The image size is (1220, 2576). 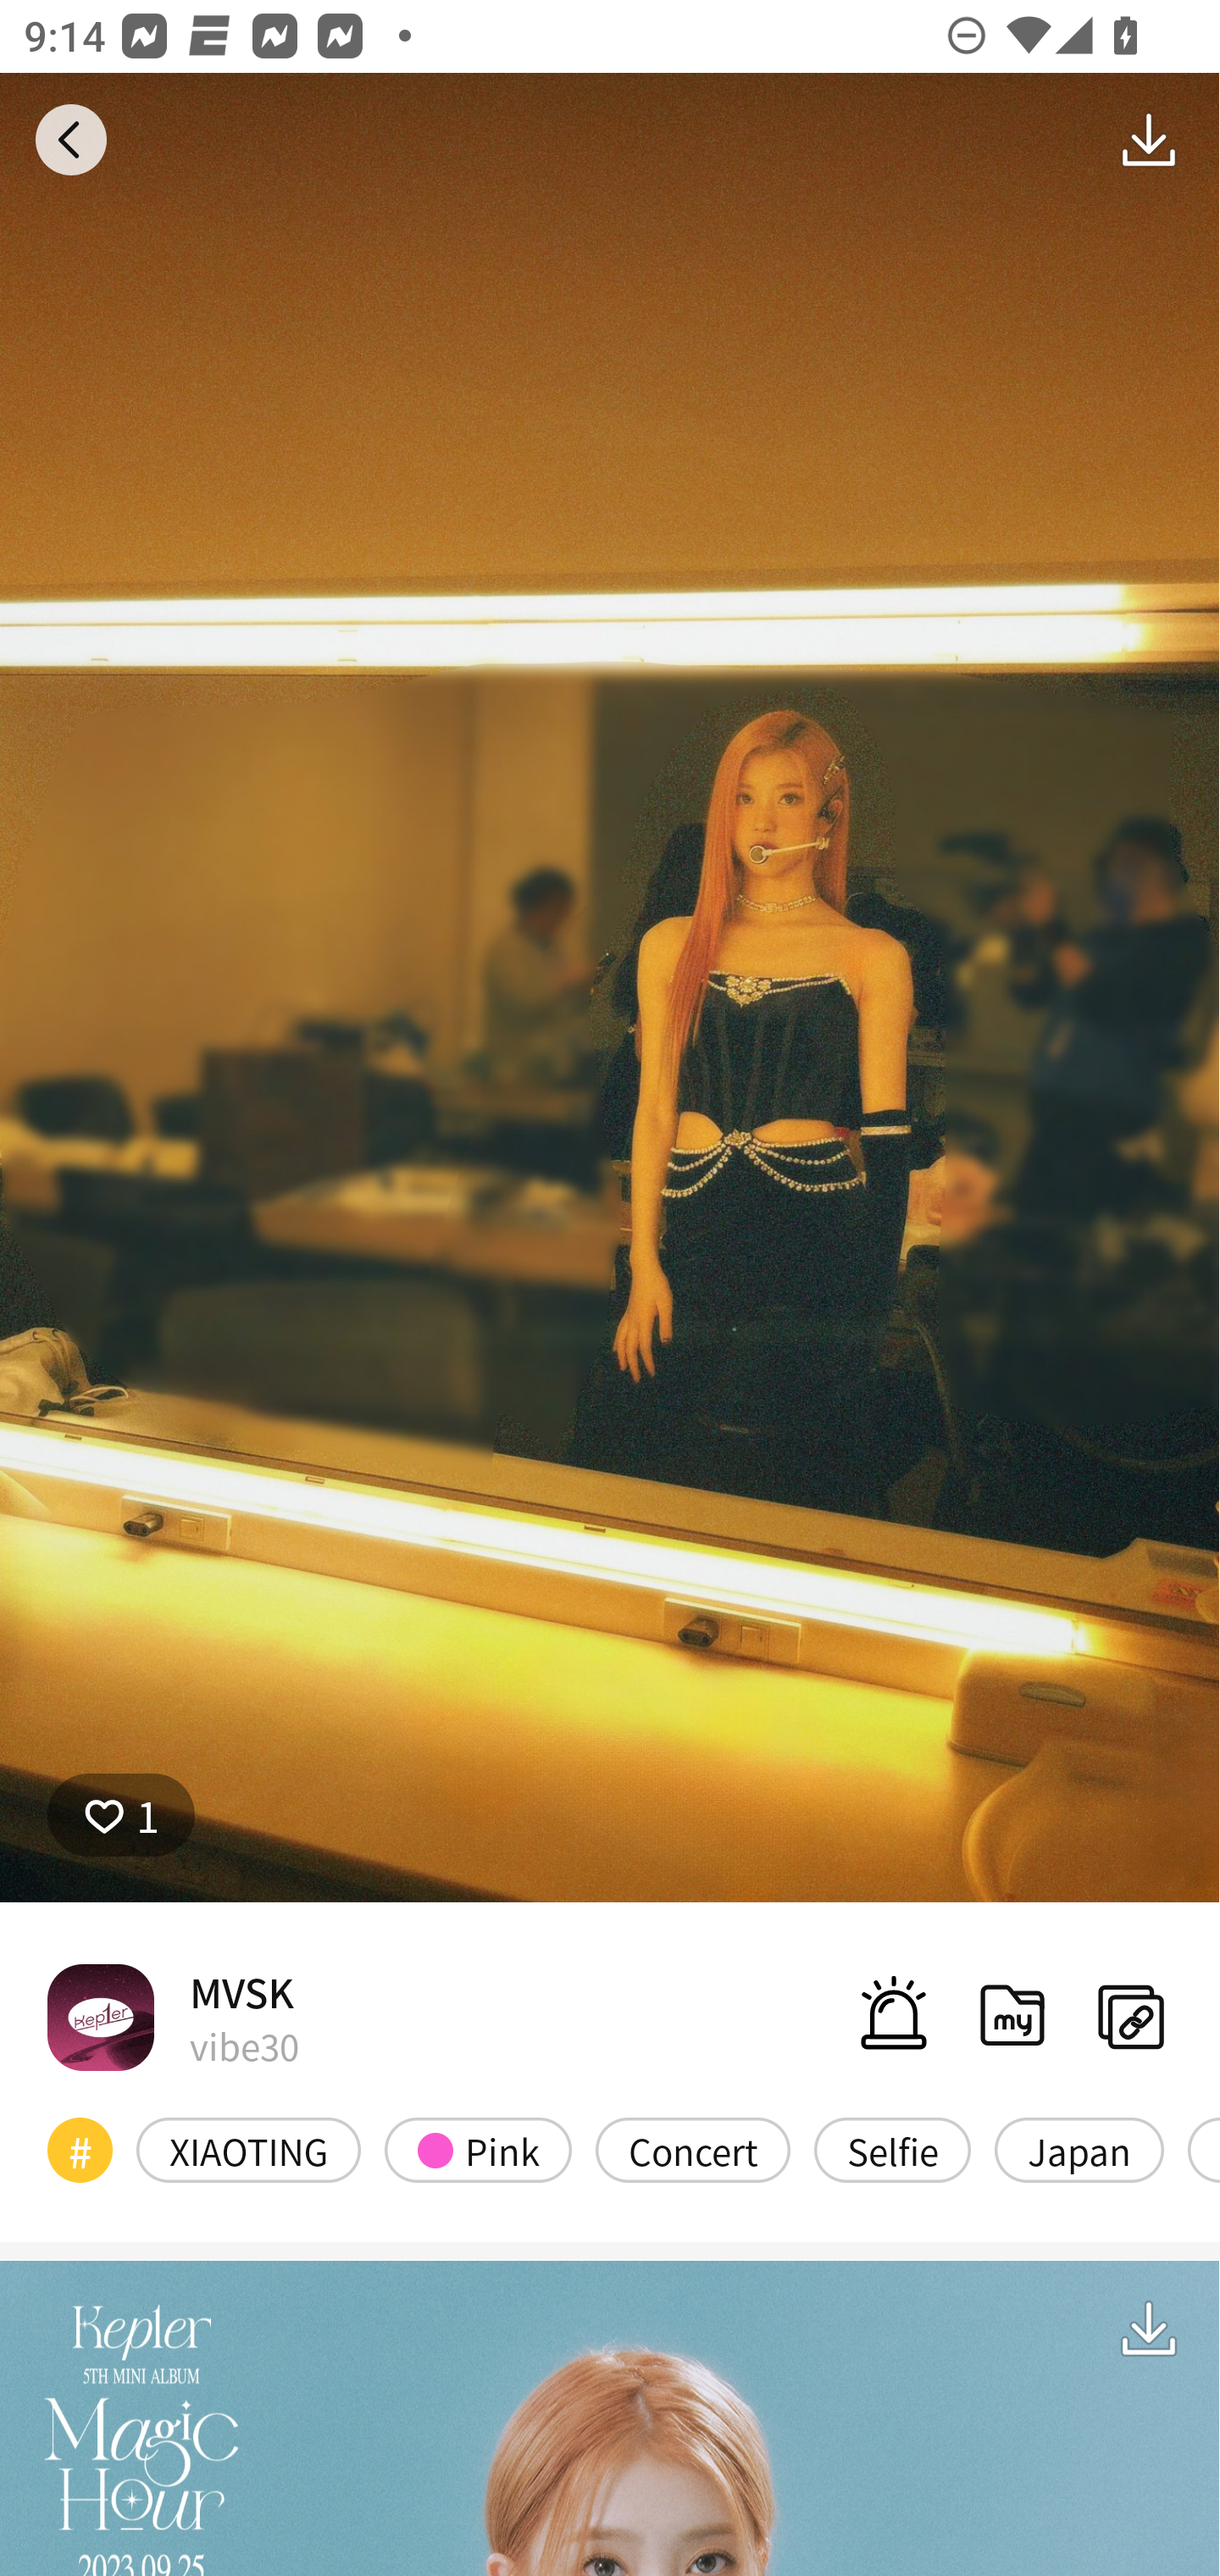 What do you see at coordinates (249, 2149) in the screenshot?
I see `XIAOTING` at bounding box center [249, 2149].